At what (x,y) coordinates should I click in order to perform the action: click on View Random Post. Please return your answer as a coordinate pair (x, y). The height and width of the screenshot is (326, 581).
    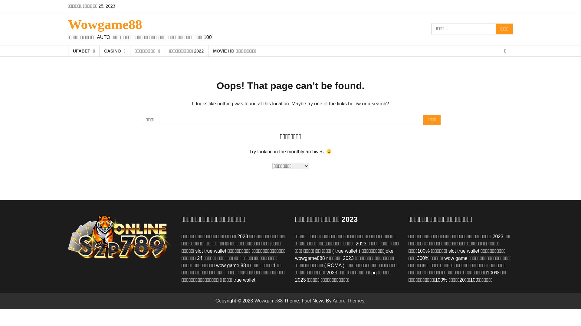
    Looking at the image, I should click on (505, 51).